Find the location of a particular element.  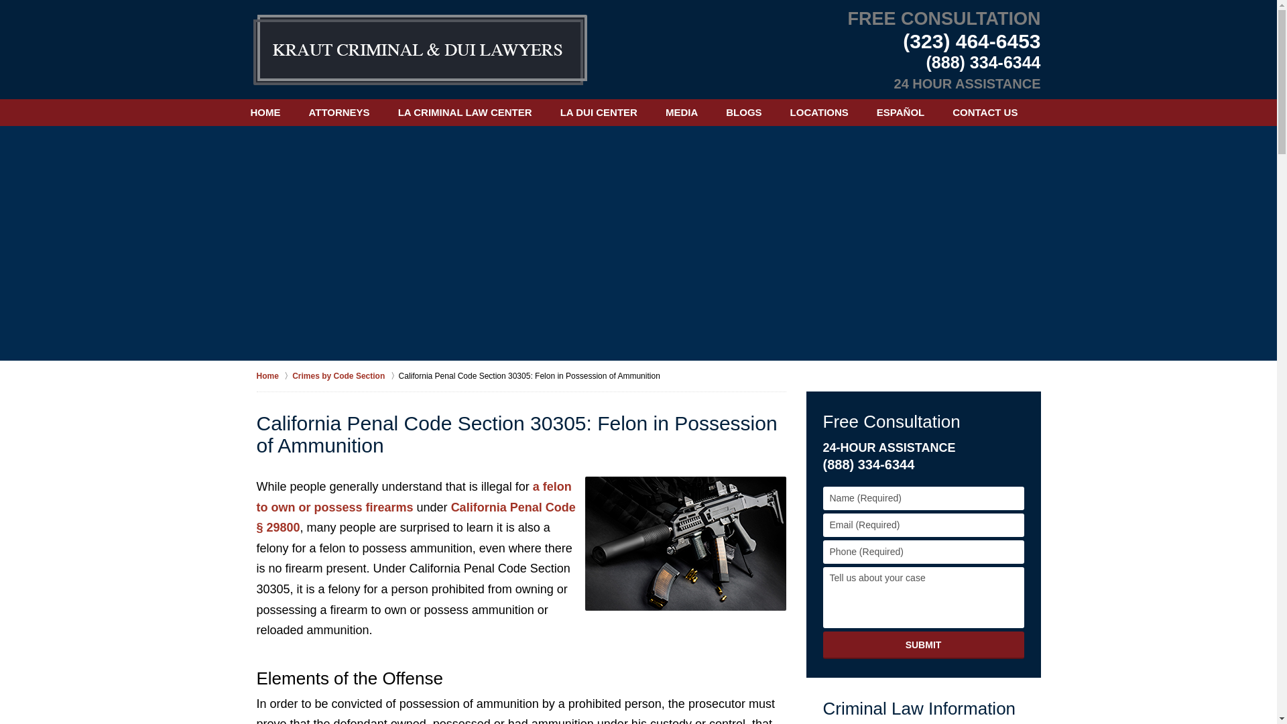

Crimes by Code Section is located at coordinates (345, 375).